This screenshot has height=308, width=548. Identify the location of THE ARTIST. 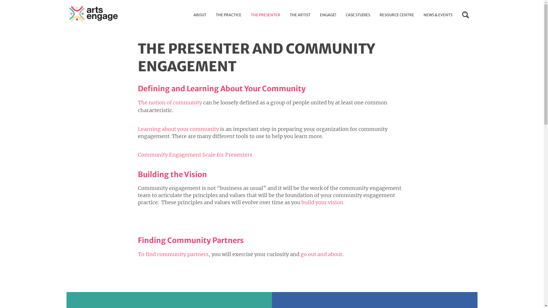
(300, 15).